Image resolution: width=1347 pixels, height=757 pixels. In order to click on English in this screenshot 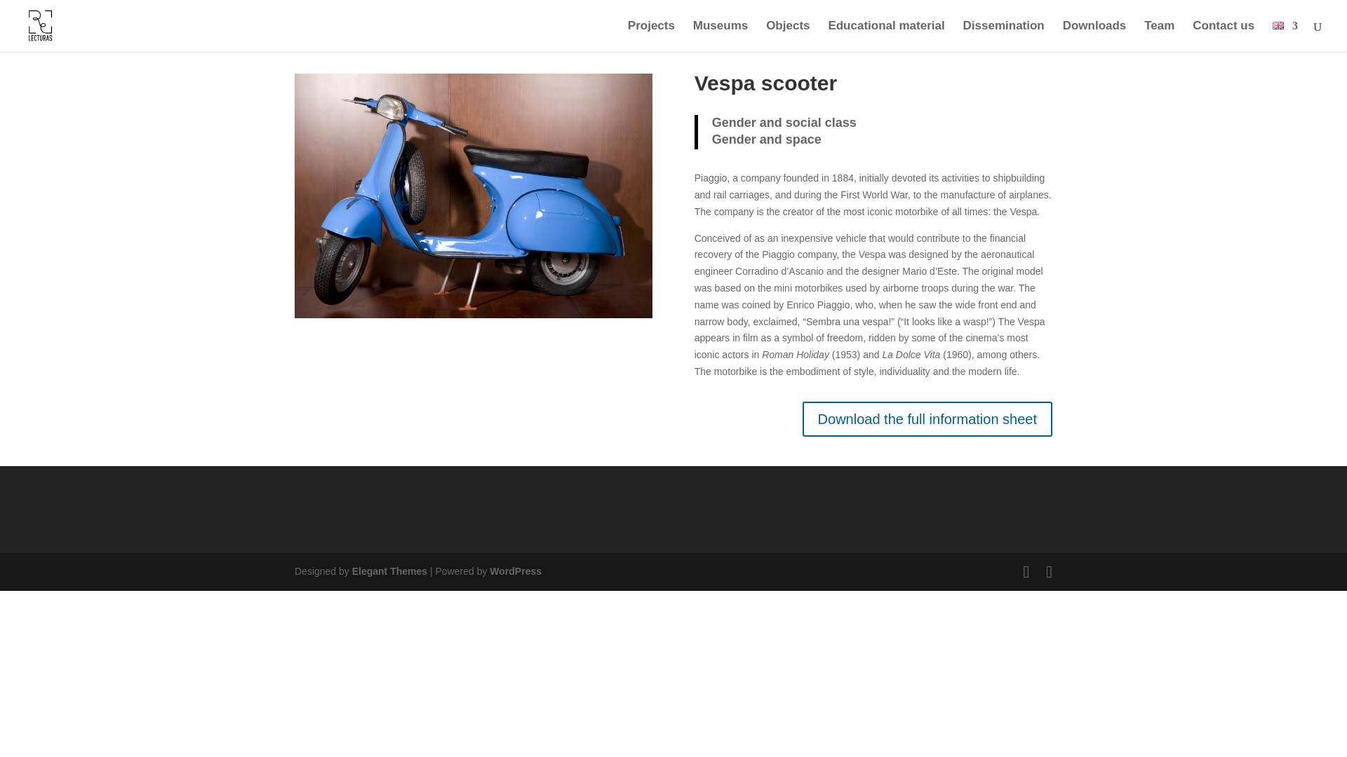, I will do `click(1278, 25)`.